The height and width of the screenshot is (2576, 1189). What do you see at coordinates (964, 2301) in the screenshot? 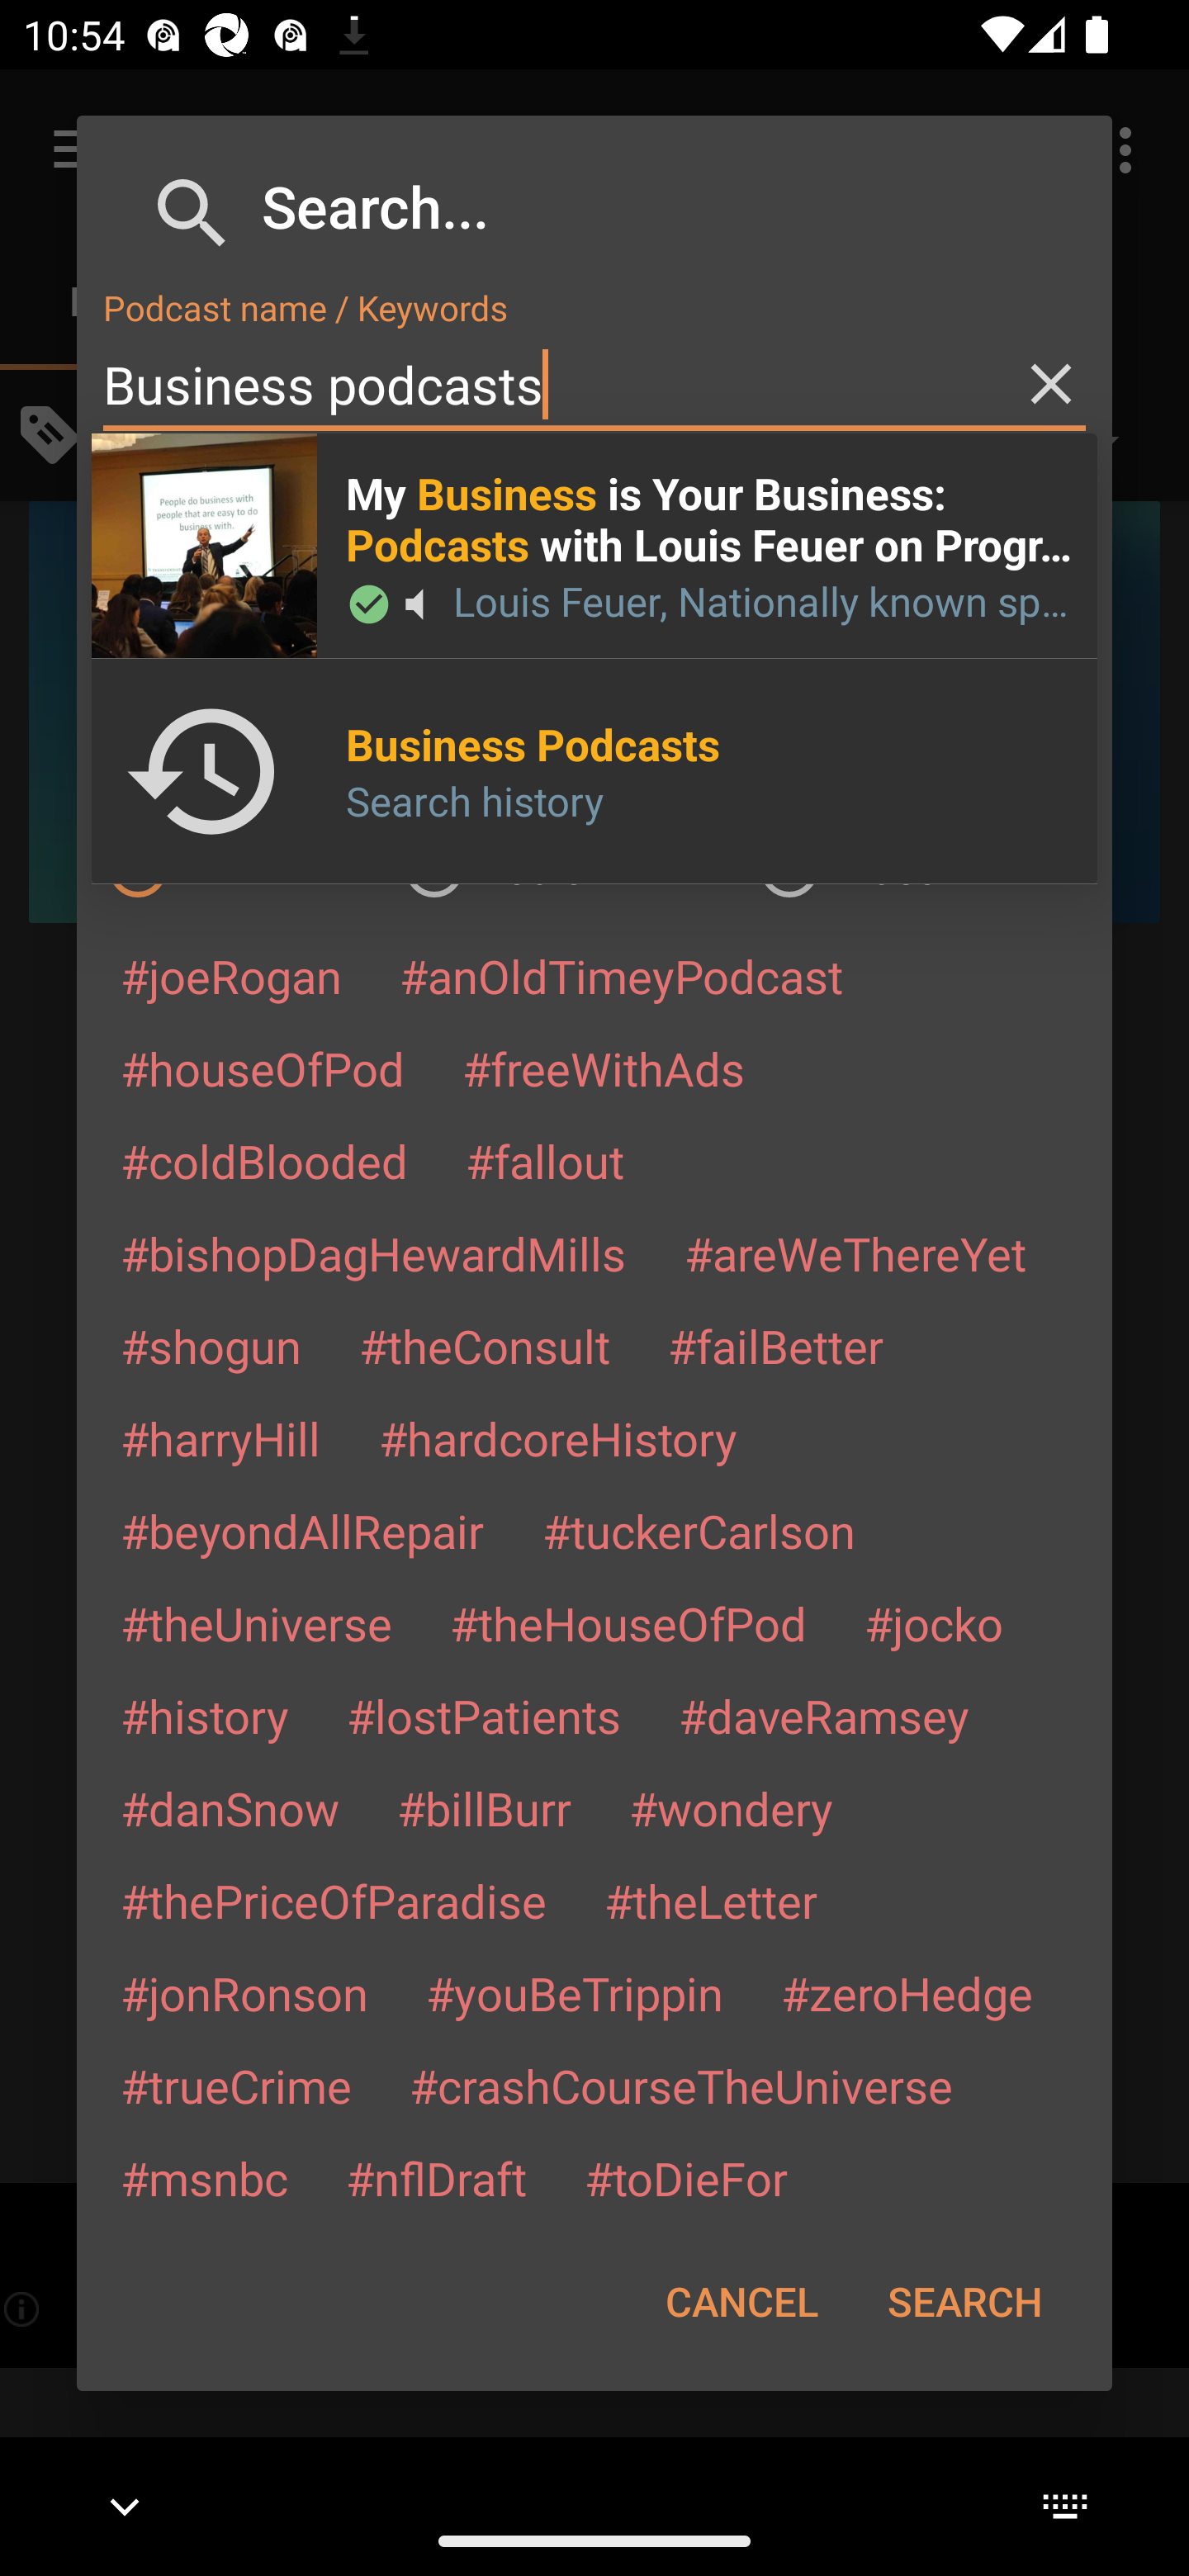
I see `SEARCH` at bounding box center [964, 2301].